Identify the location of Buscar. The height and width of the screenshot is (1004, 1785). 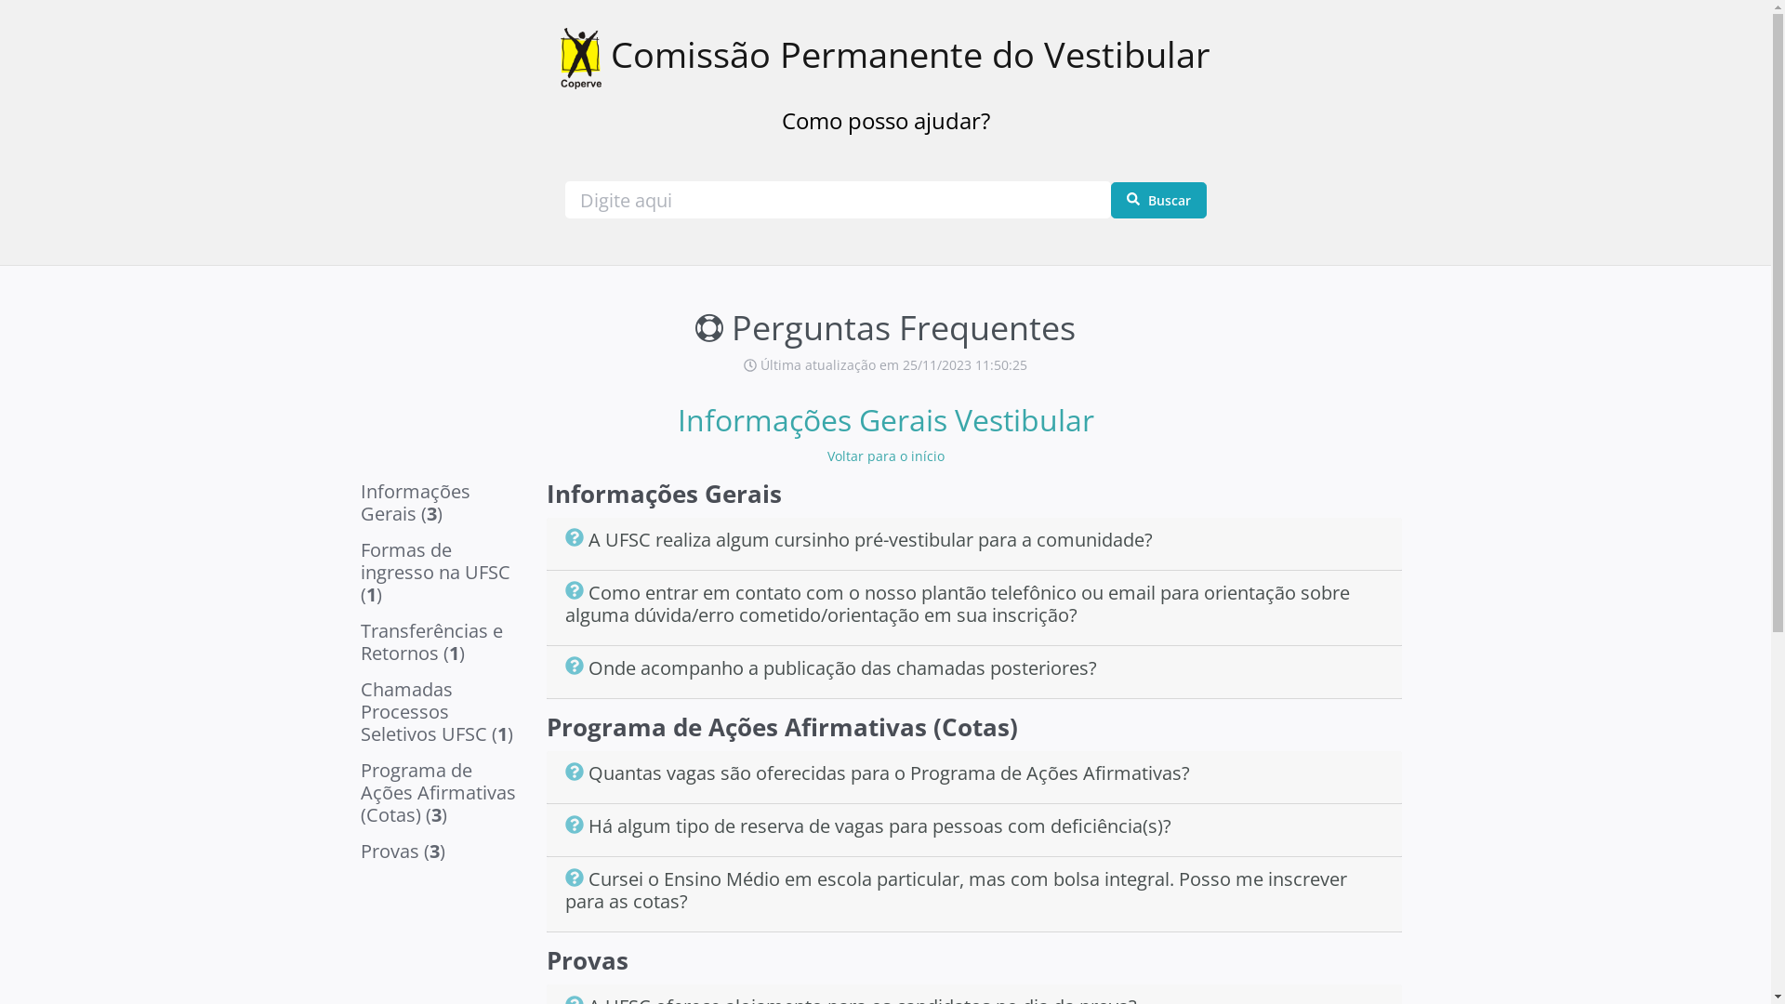
(1158, 201).